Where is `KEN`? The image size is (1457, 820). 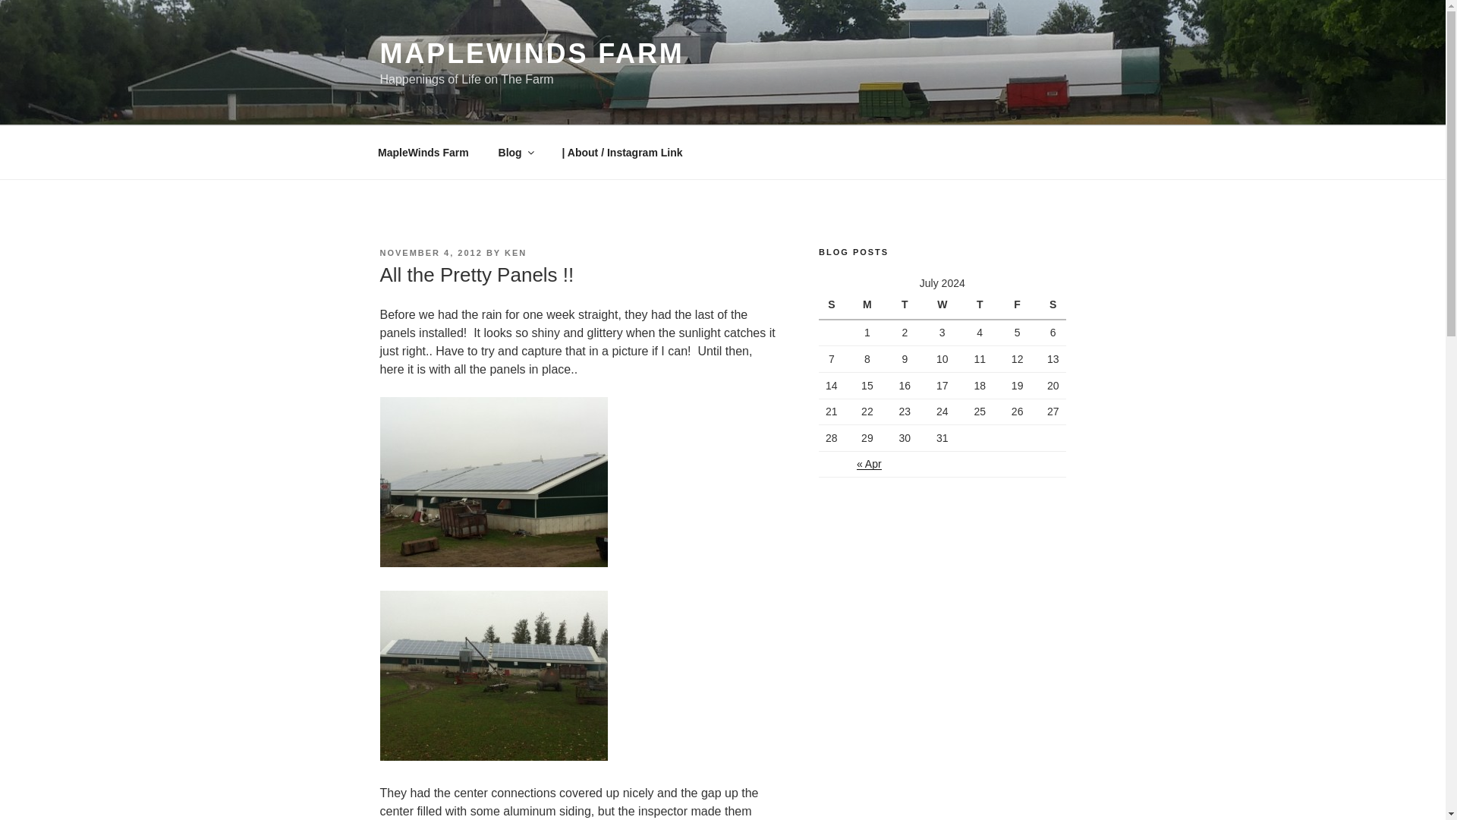 KEN is located at coordinates (515, 253).